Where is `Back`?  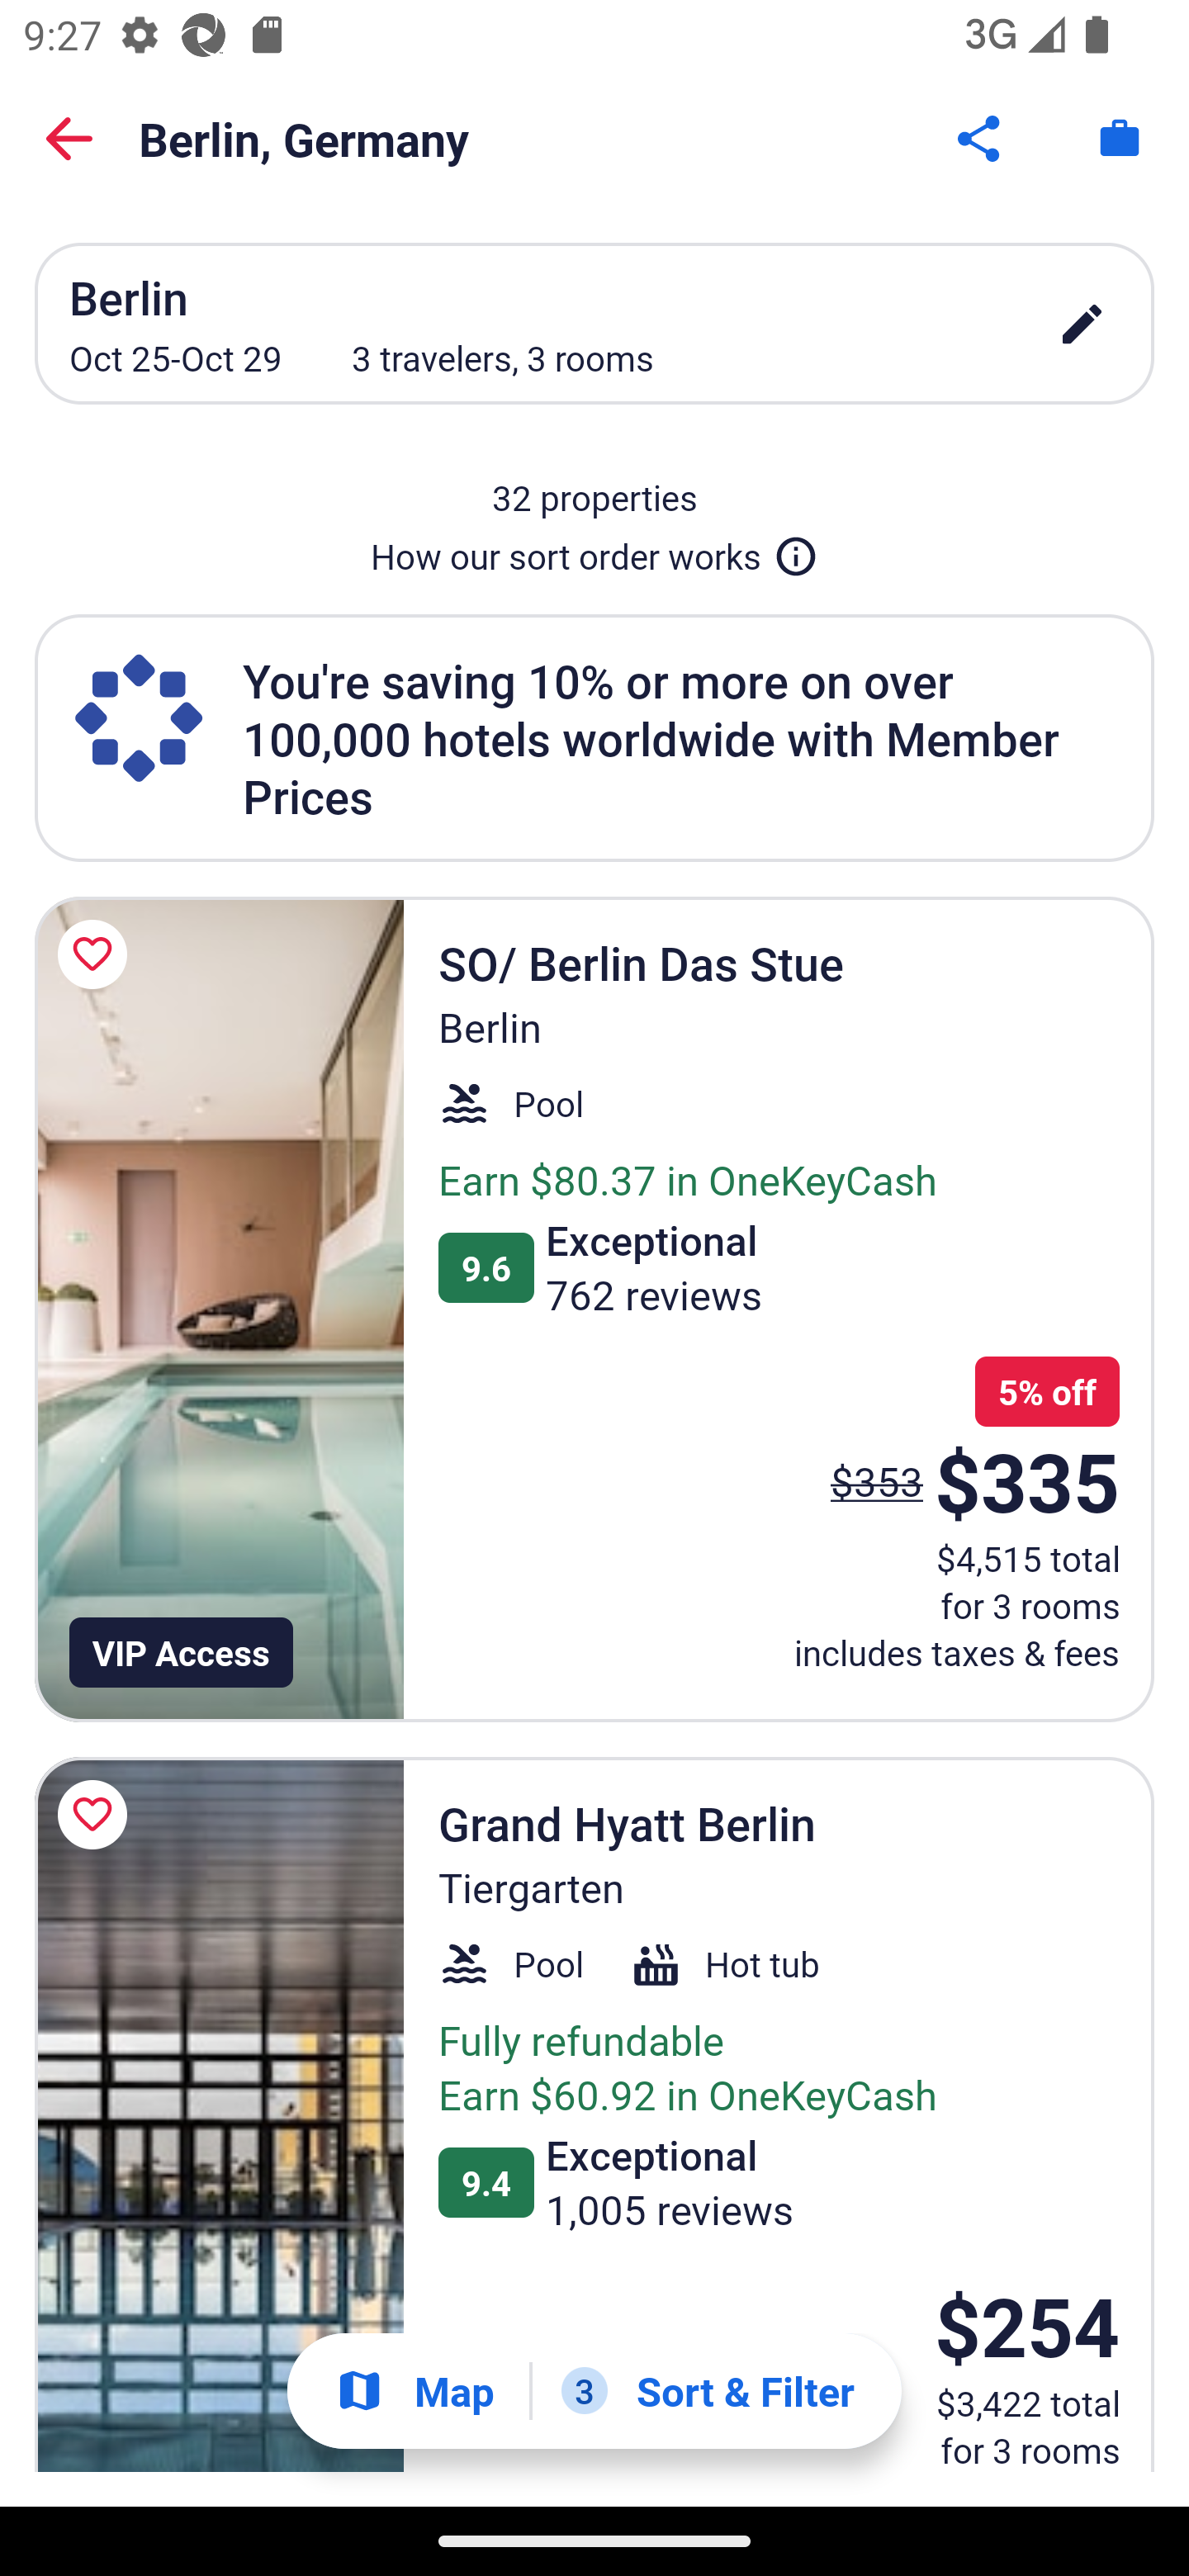
Back is located at coordinates (69, 139).